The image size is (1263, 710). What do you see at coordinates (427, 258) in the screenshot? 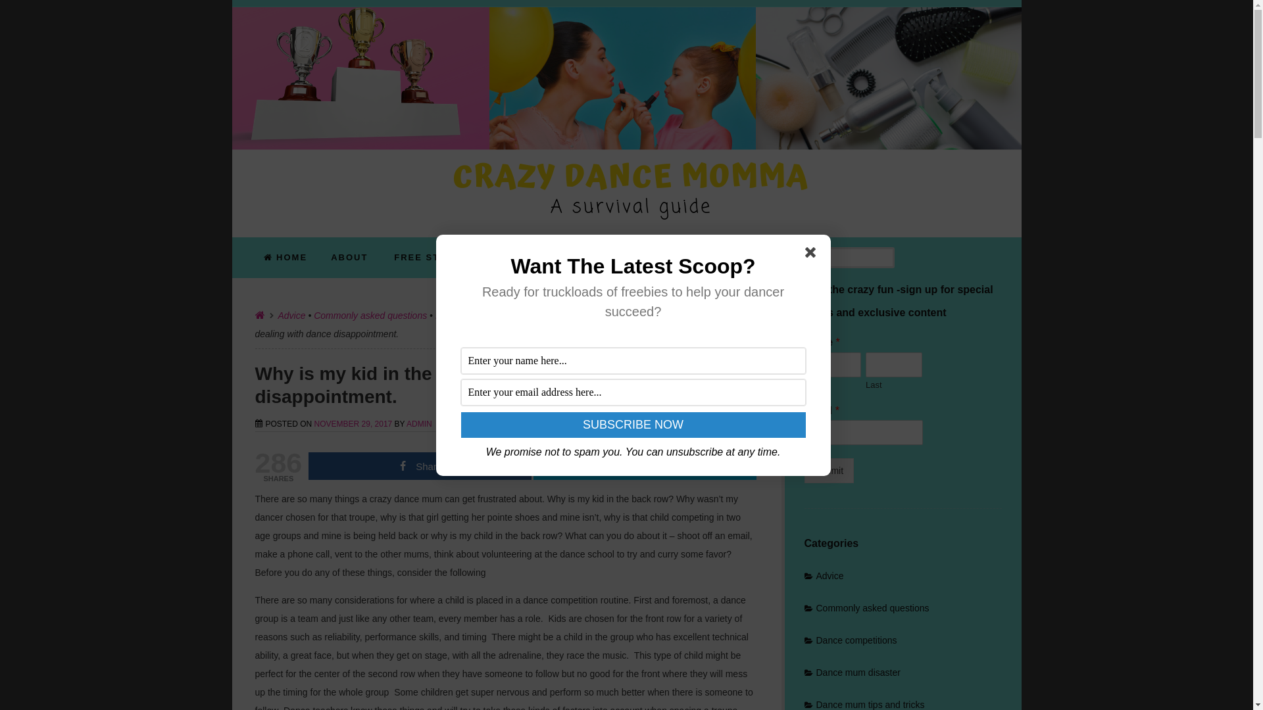
I see `FREE STUFF` at bounding box center [427, 258].